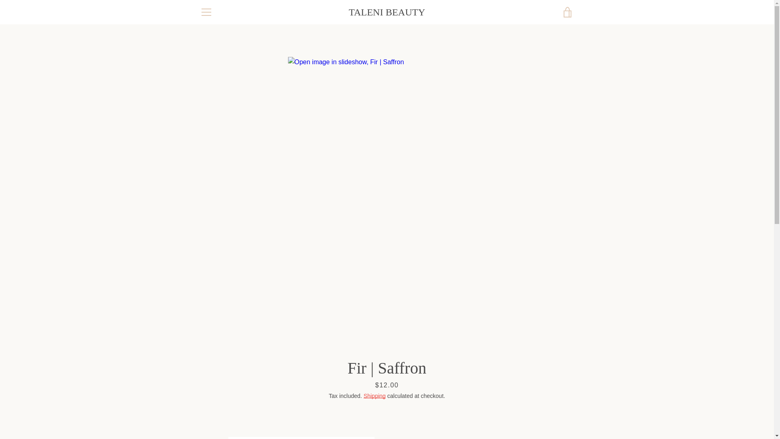  Describe the element at coordinates (511, 417) in the screenshot. I see `PayPal` at that location.